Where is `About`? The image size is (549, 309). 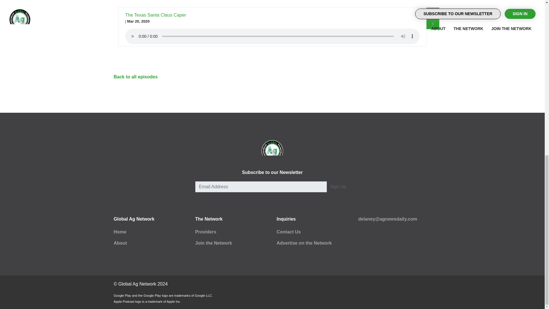
About is located at coordinates (120, 243).